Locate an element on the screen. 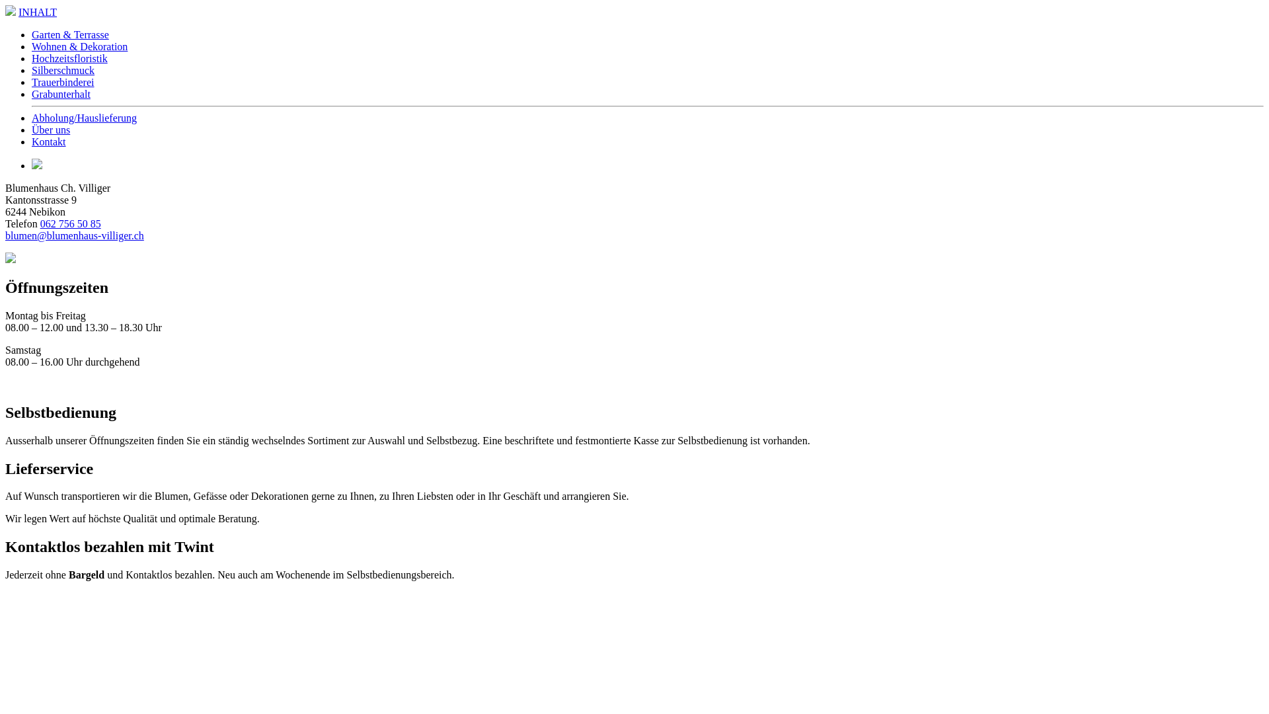 This screenshot has width=1269, height=714. 062 756 50 85 is located at coordinates (71, 223).